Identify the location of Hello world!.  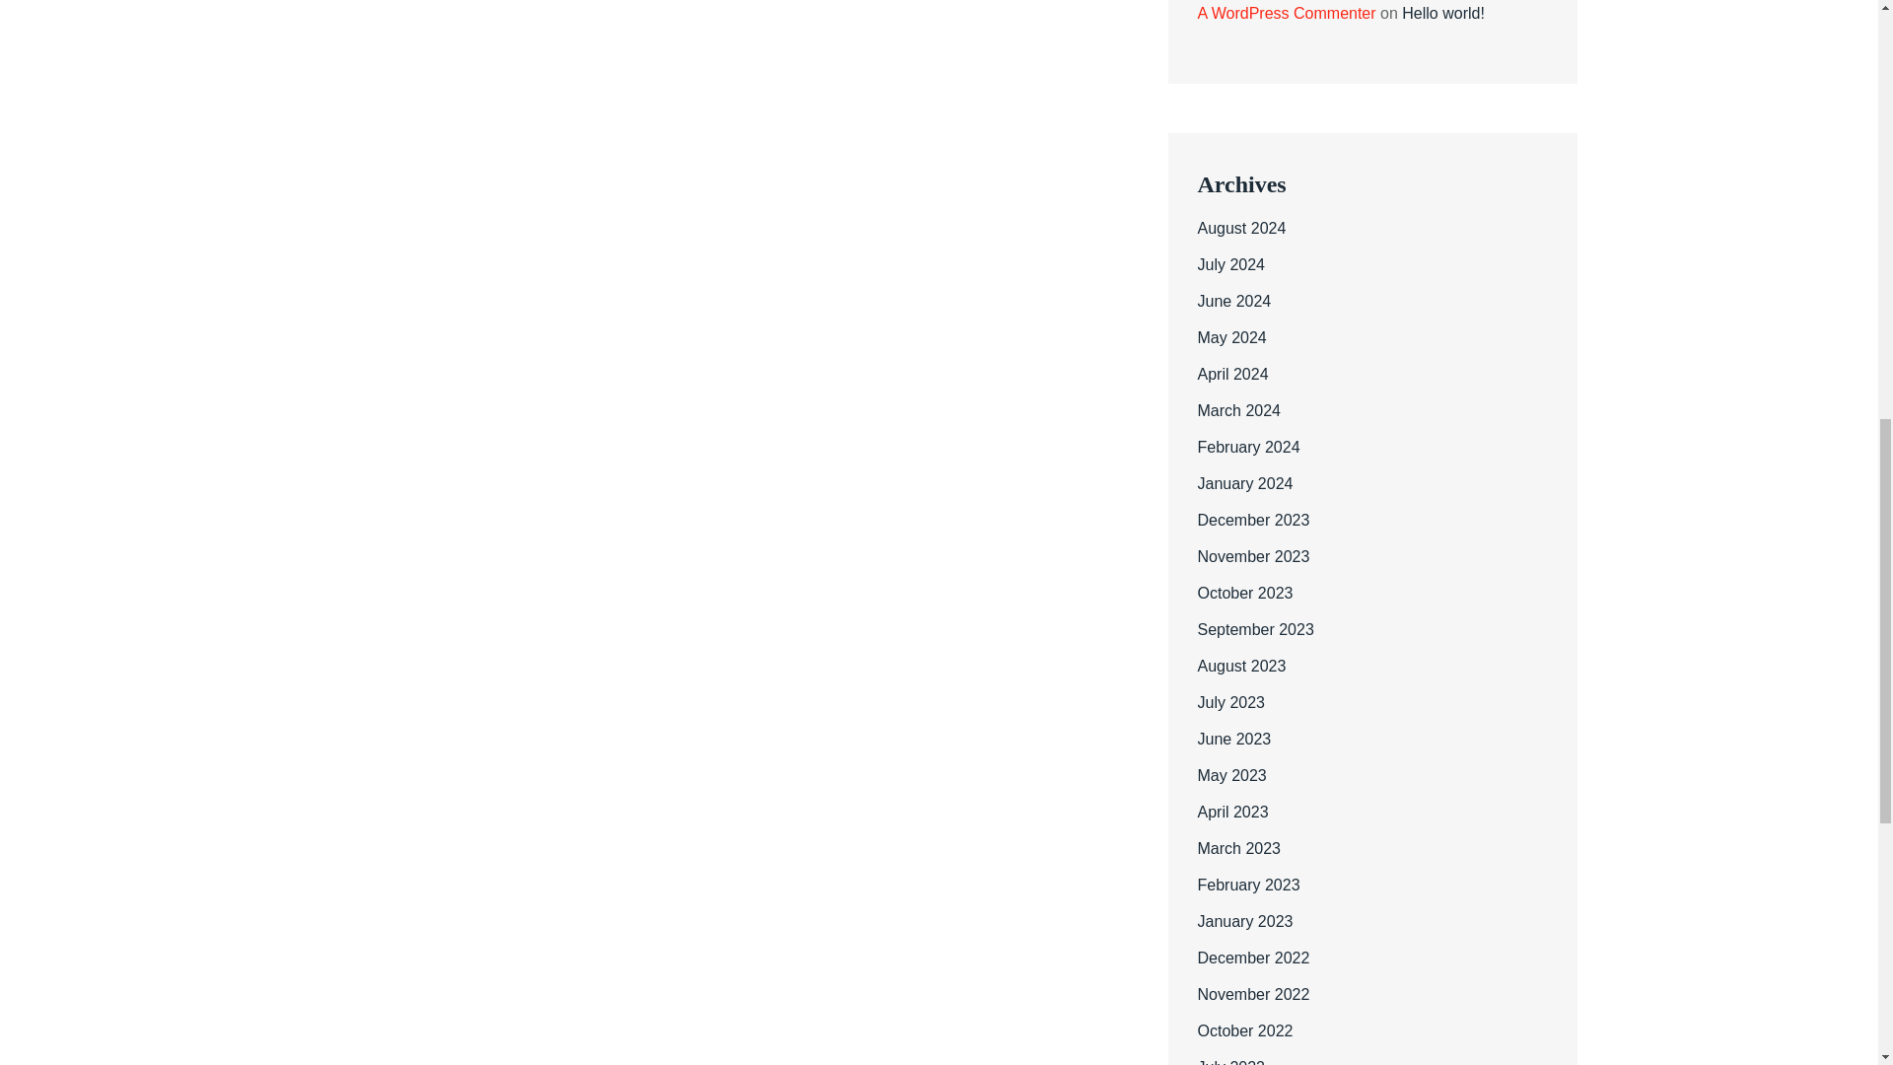
(1443, 13).